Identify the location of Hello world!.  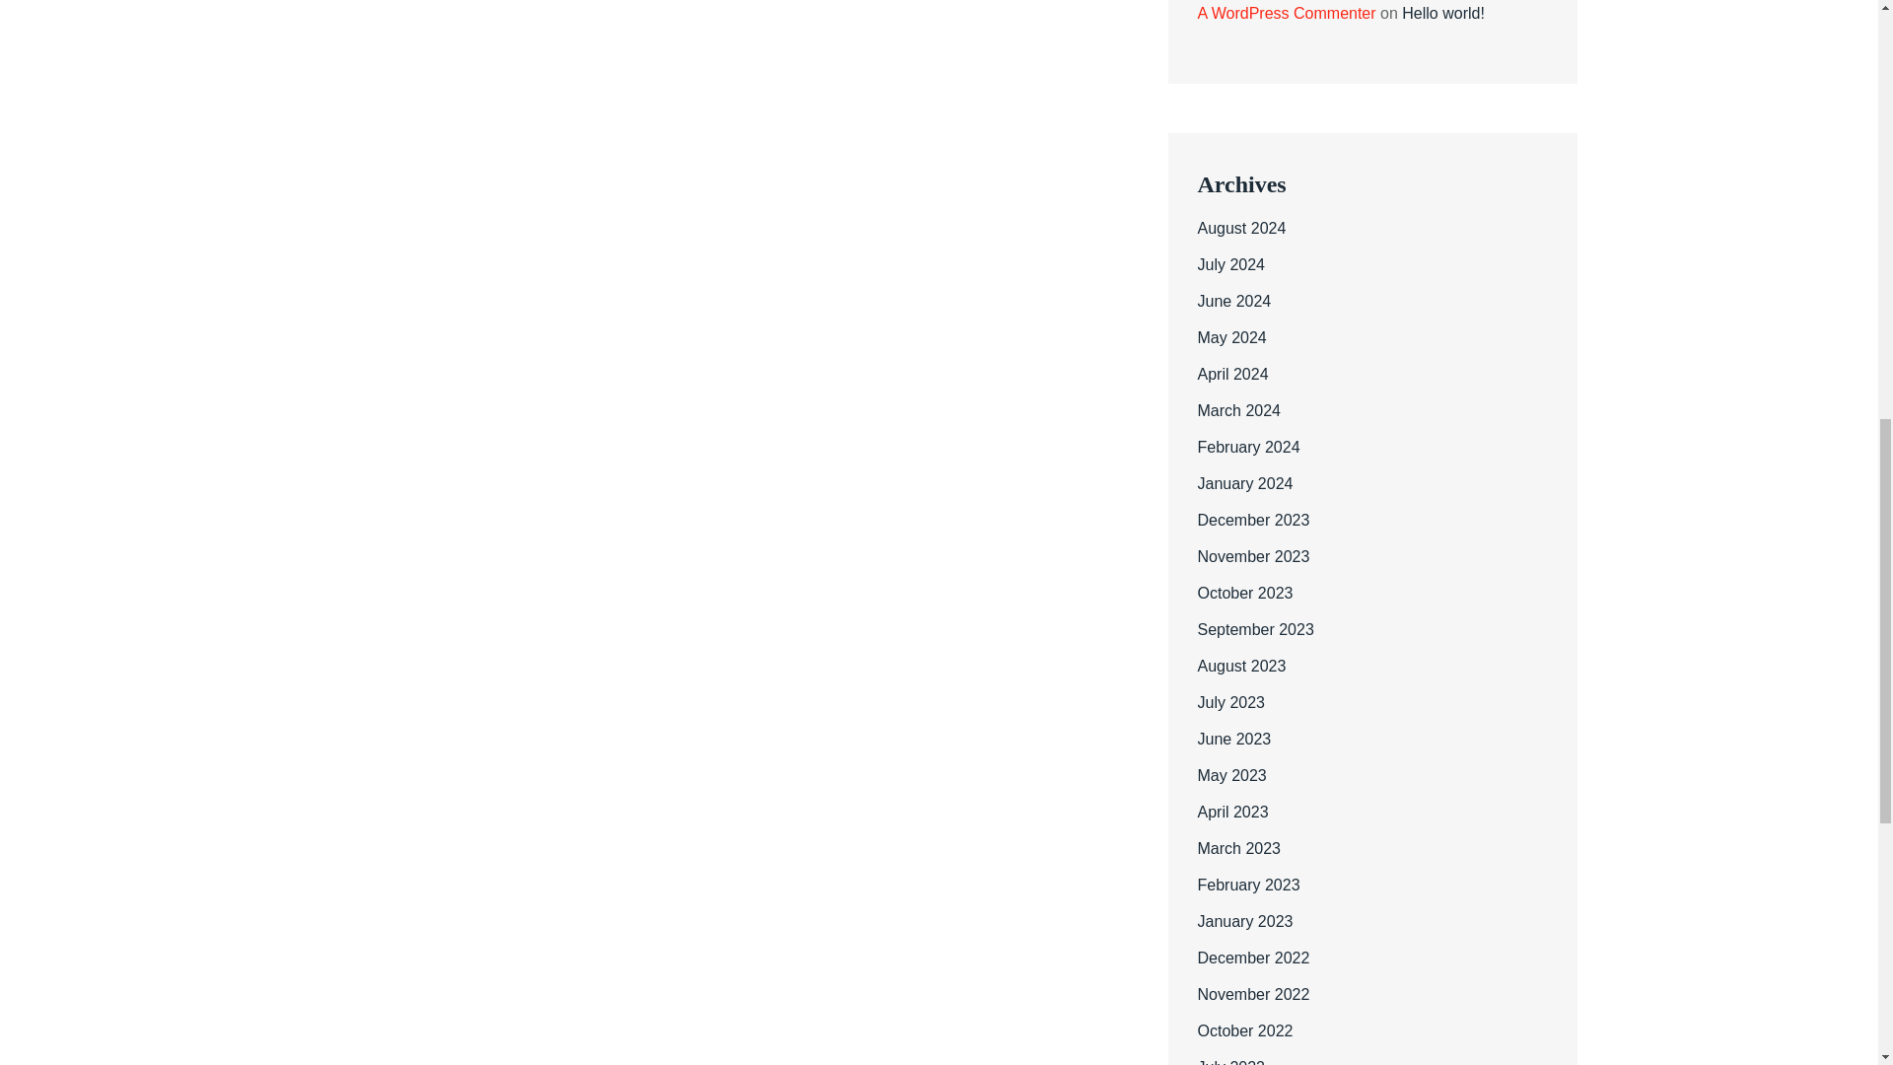
(1443, 13).